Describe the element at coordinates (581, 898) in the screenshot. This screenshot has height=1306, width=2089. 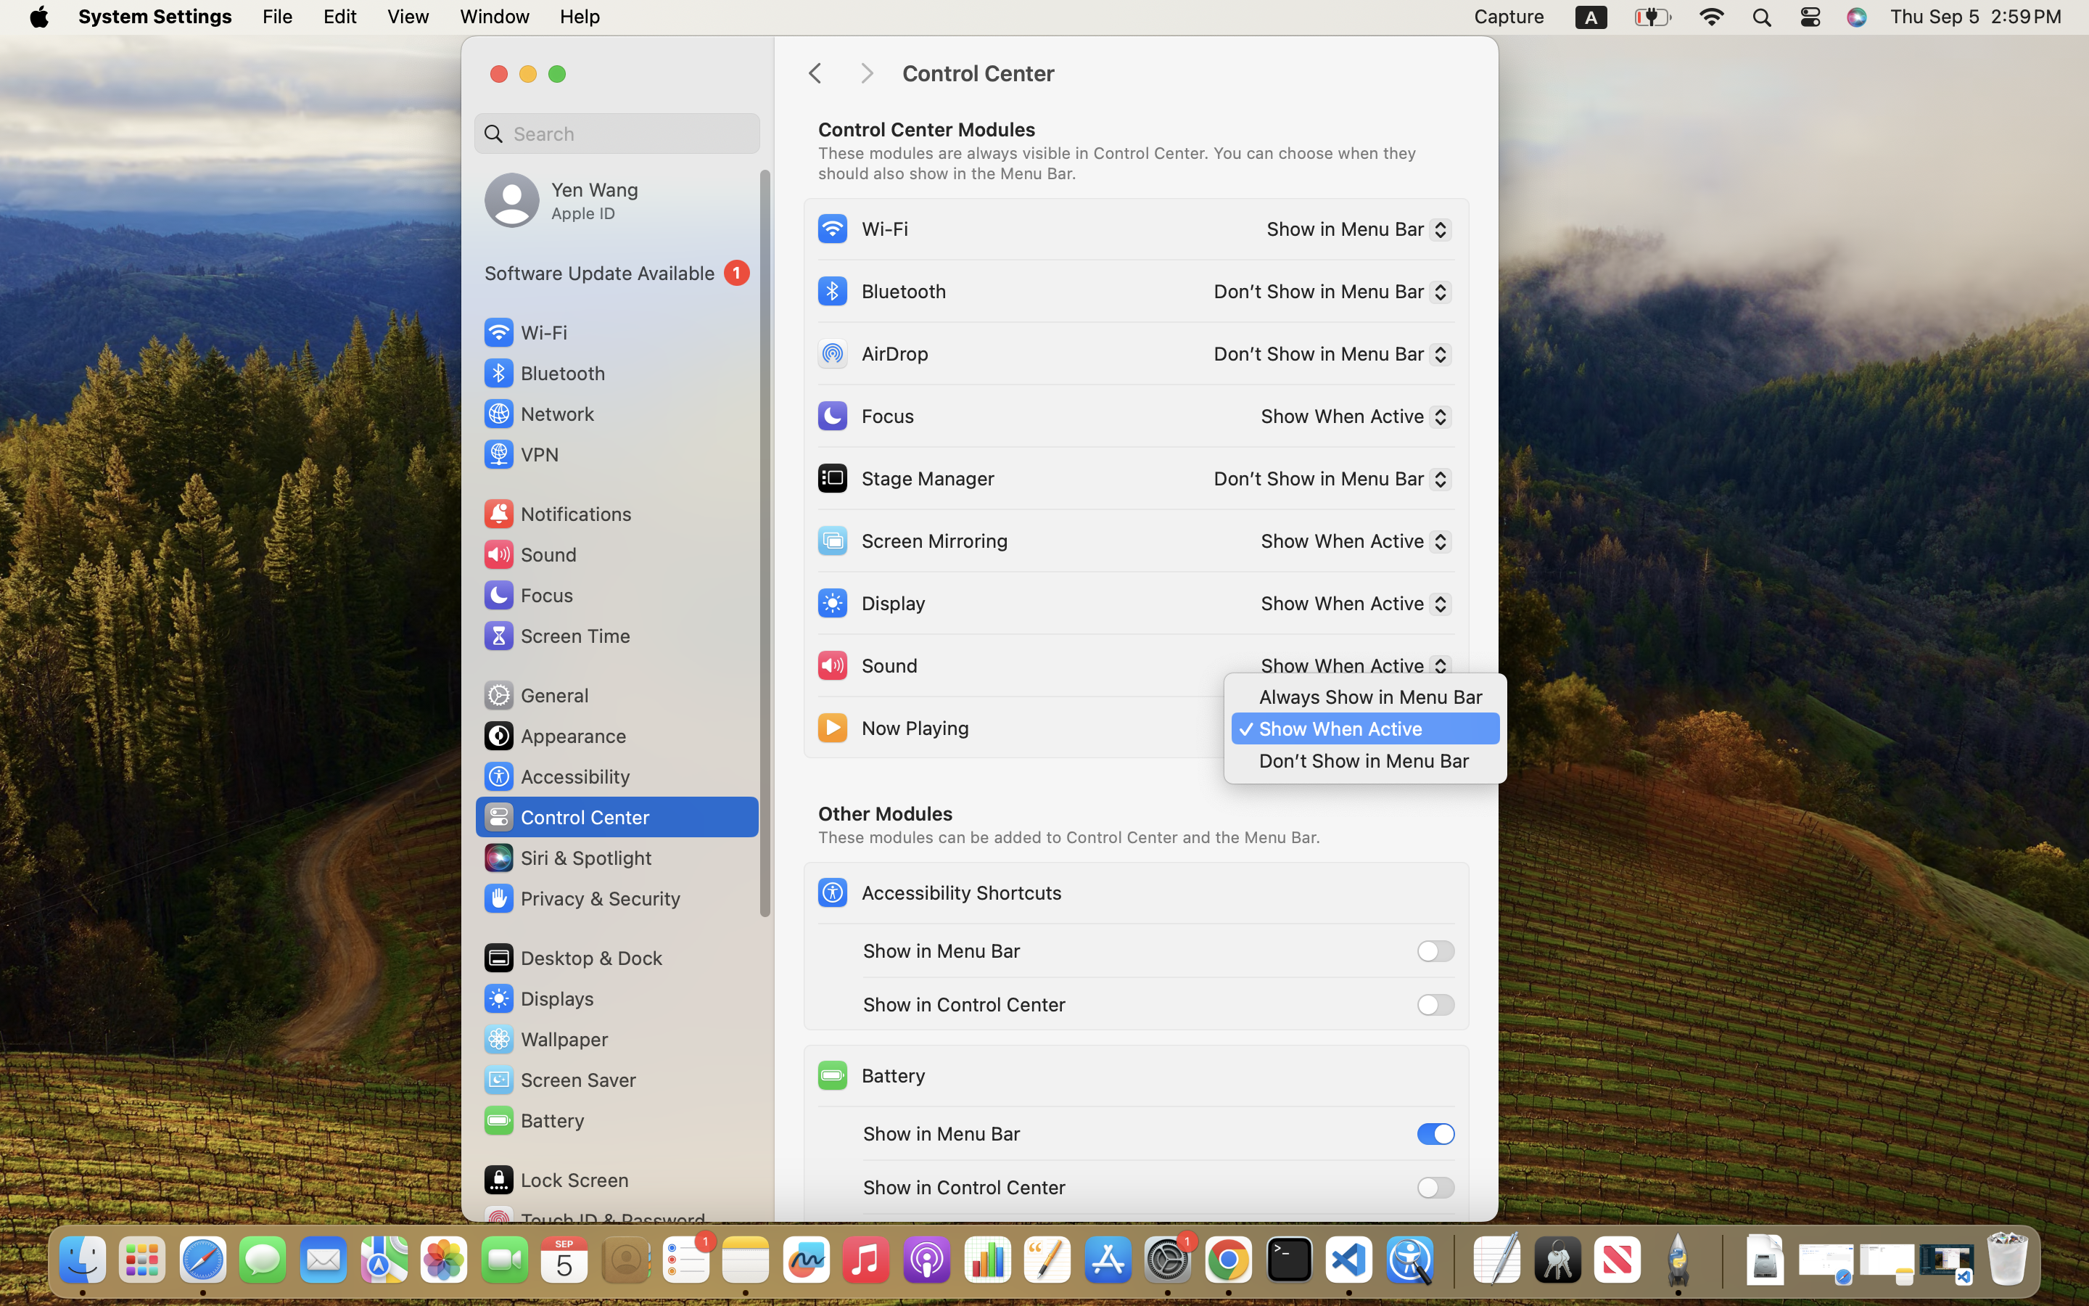
I see `Privacy & Security` at that location.